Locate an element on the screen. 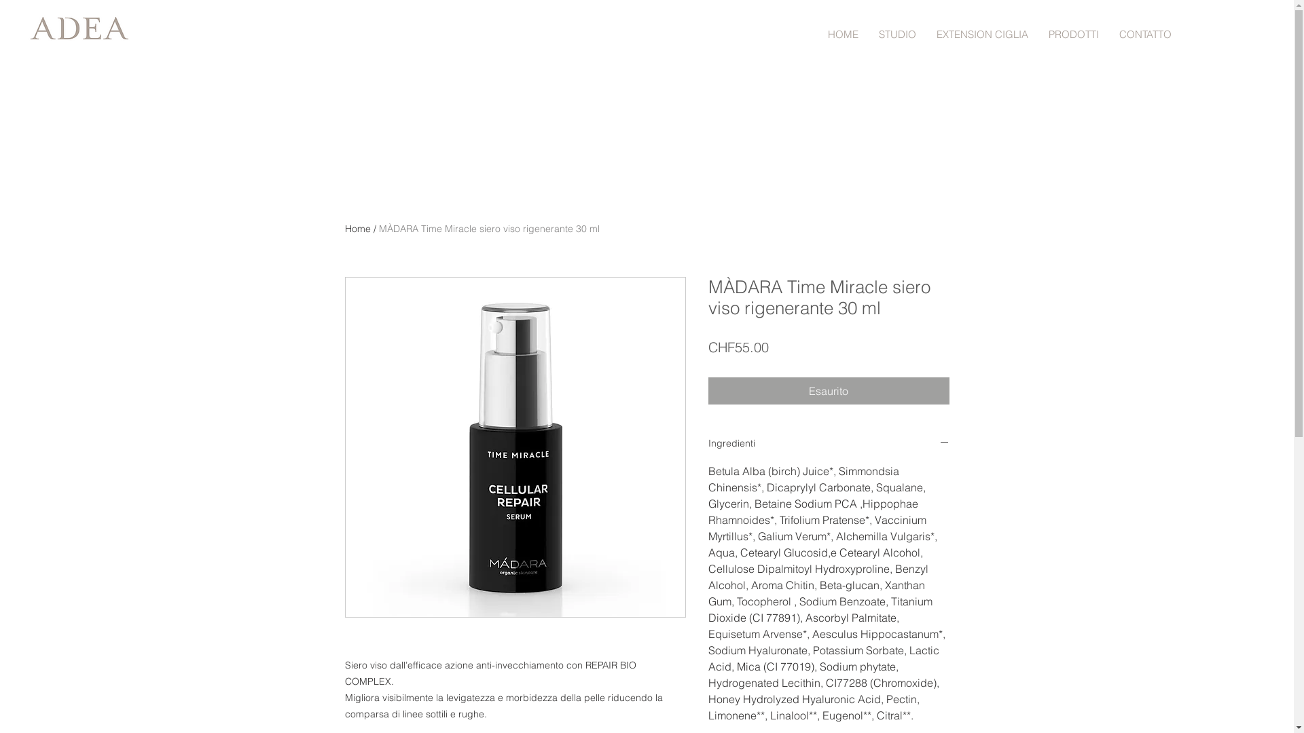 The height and width of the screenshot is (733, 1304). STUDIO is located at coordinates (898, 34).